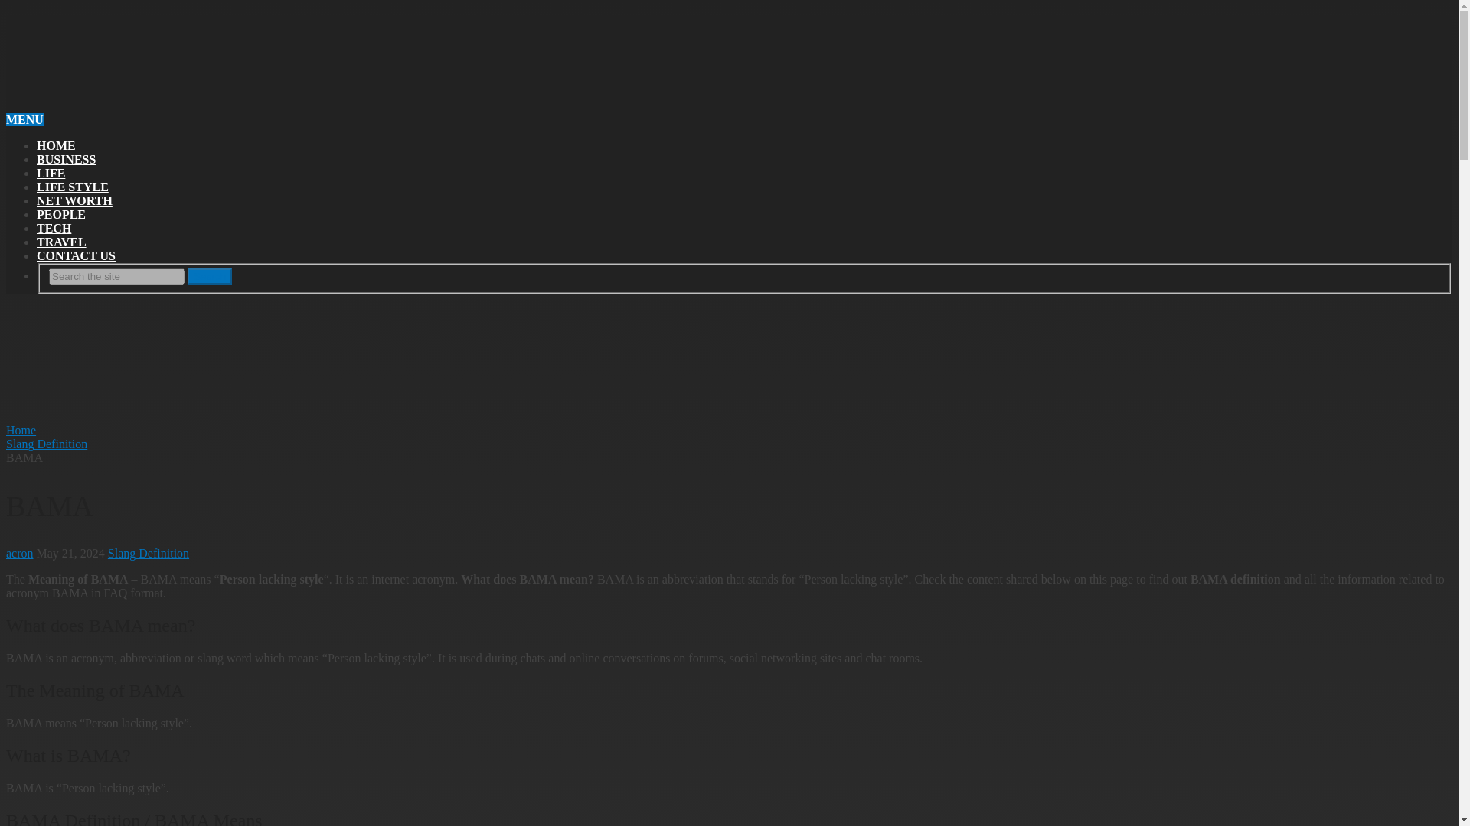  I want to click on LIFE STYLE, so click(73, 187).